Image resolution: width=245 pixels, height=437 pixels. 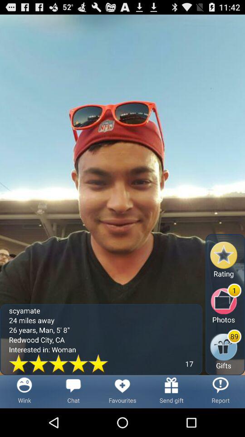 I want to click on jump until the photos item, so click(x=226, y=303).